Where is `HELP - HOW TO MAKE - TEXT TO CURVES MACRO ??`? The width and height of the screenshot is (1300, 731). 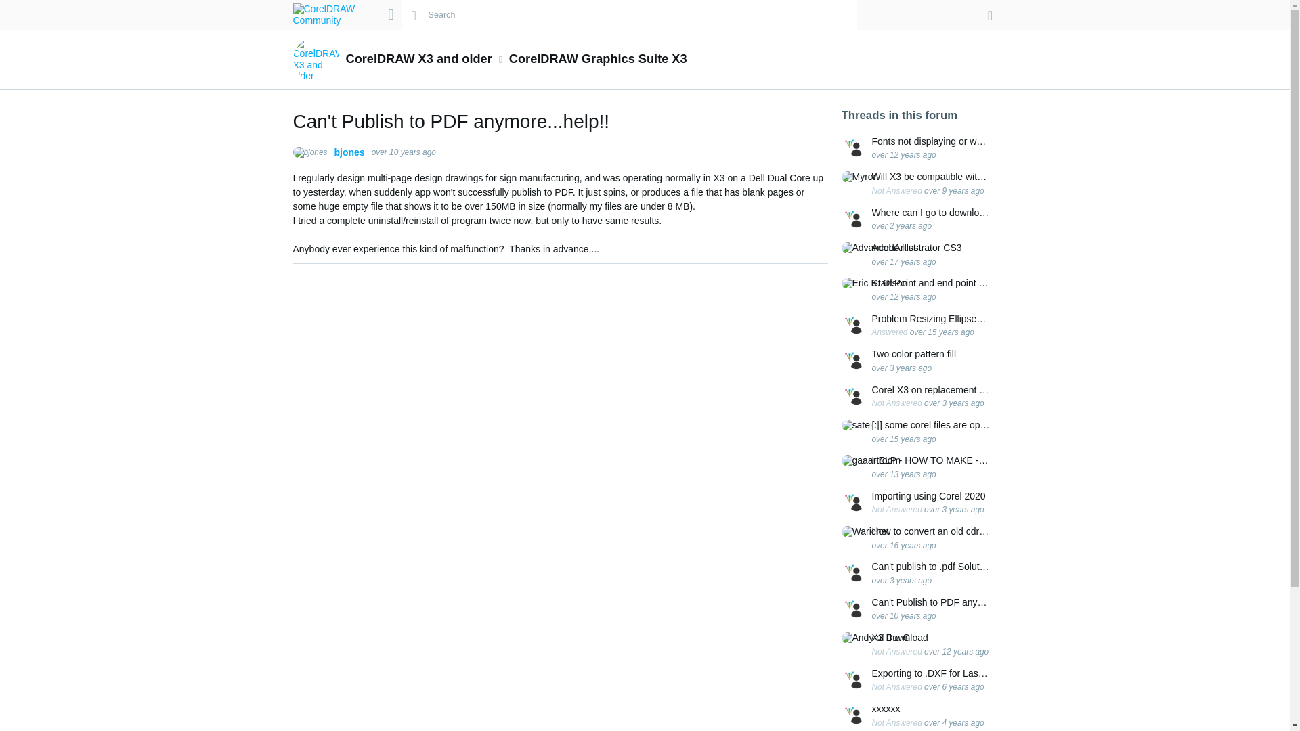 HELP - HOW TO MAKE - TEXT TO CURVES MACRO ?? is located at coordinates (932, 460).